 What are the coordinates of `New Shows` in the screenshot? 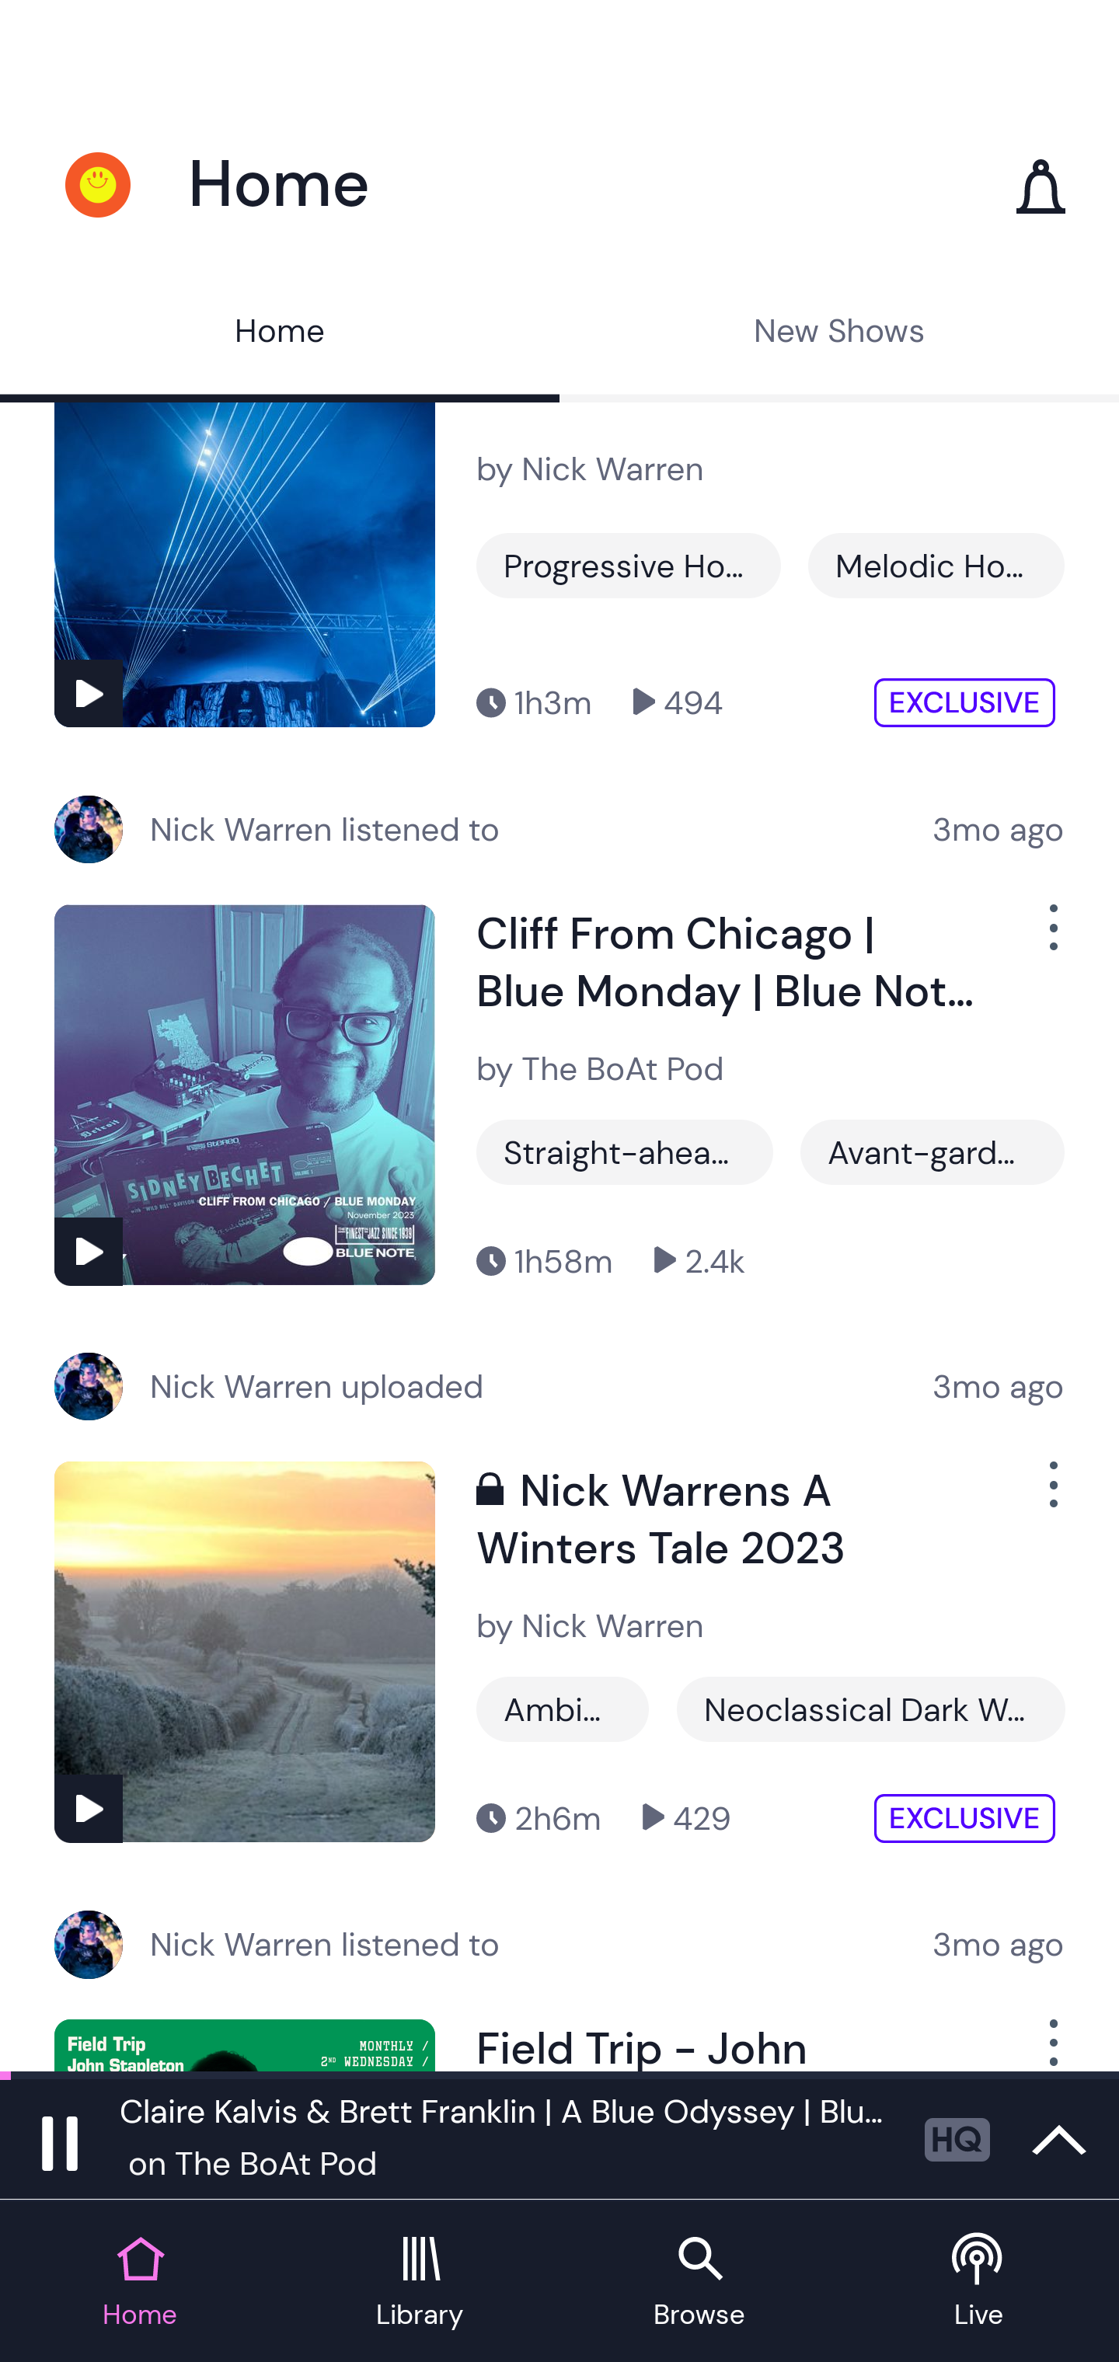 It's located at (839, 334).